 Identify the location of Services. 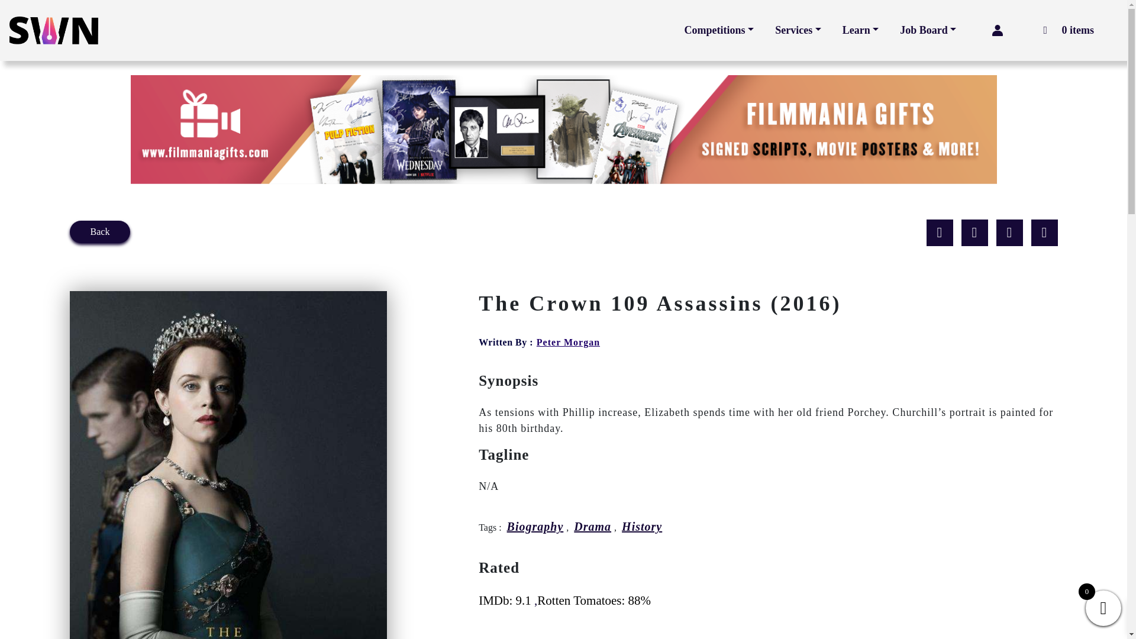
(798, 31).